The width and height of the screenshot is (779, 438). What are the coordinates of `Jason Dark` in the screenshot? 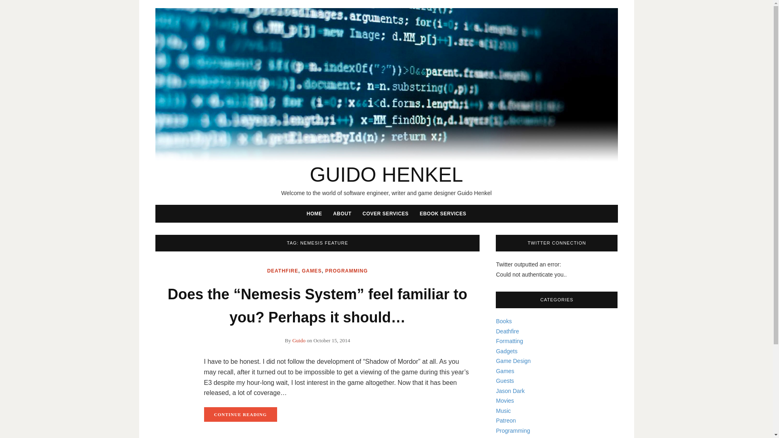 It's located at (510, 391).